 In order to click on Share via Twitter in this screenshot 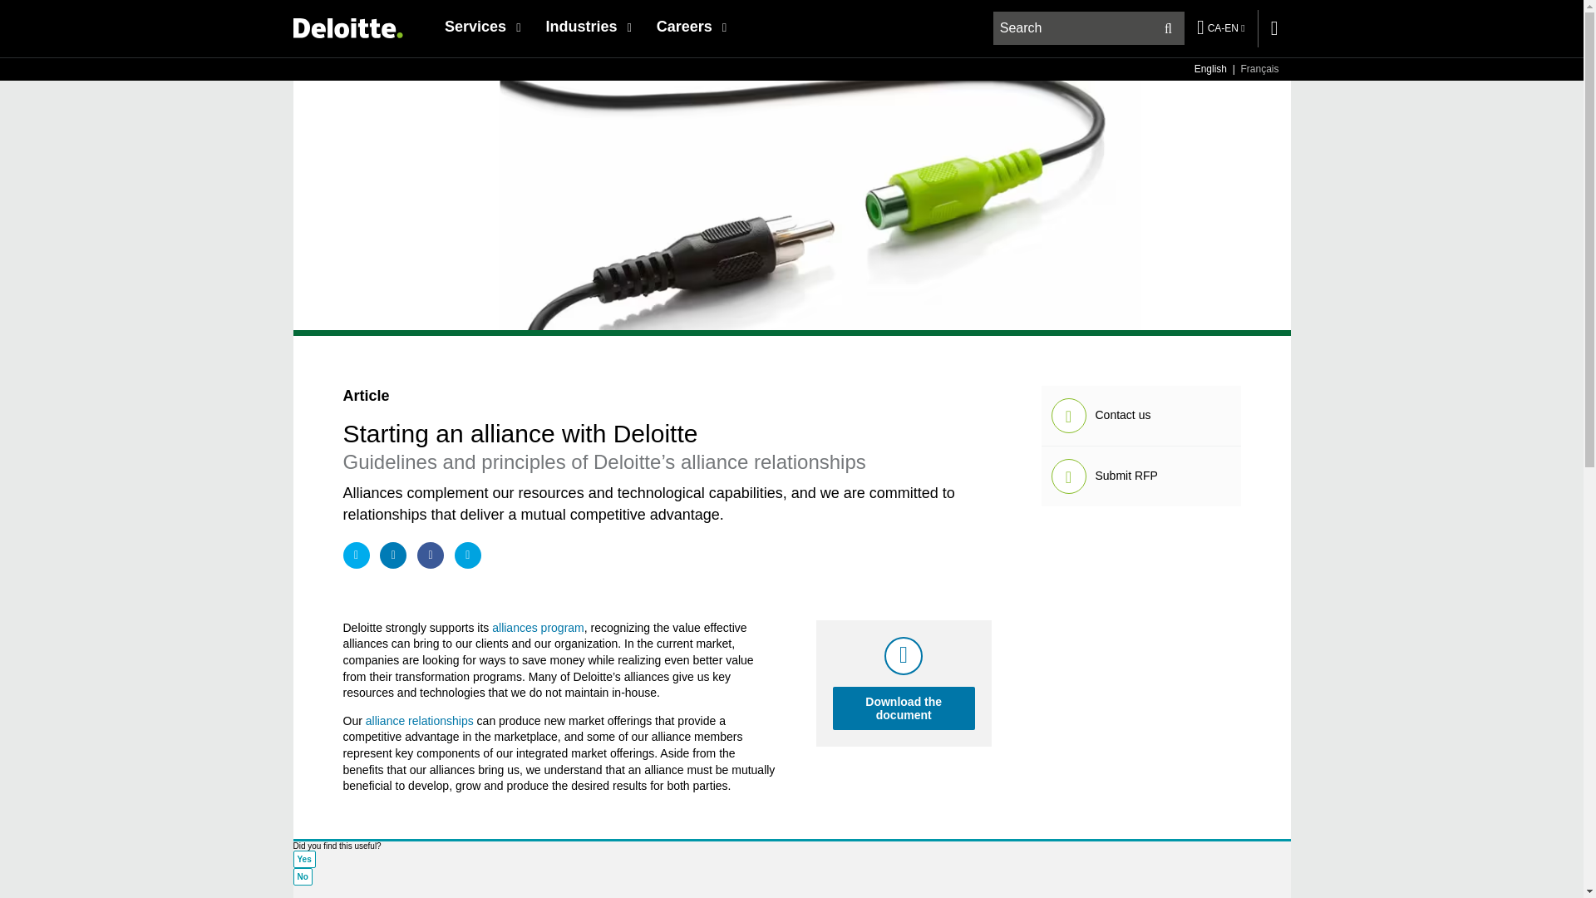, I will do `click(356, 555)`.